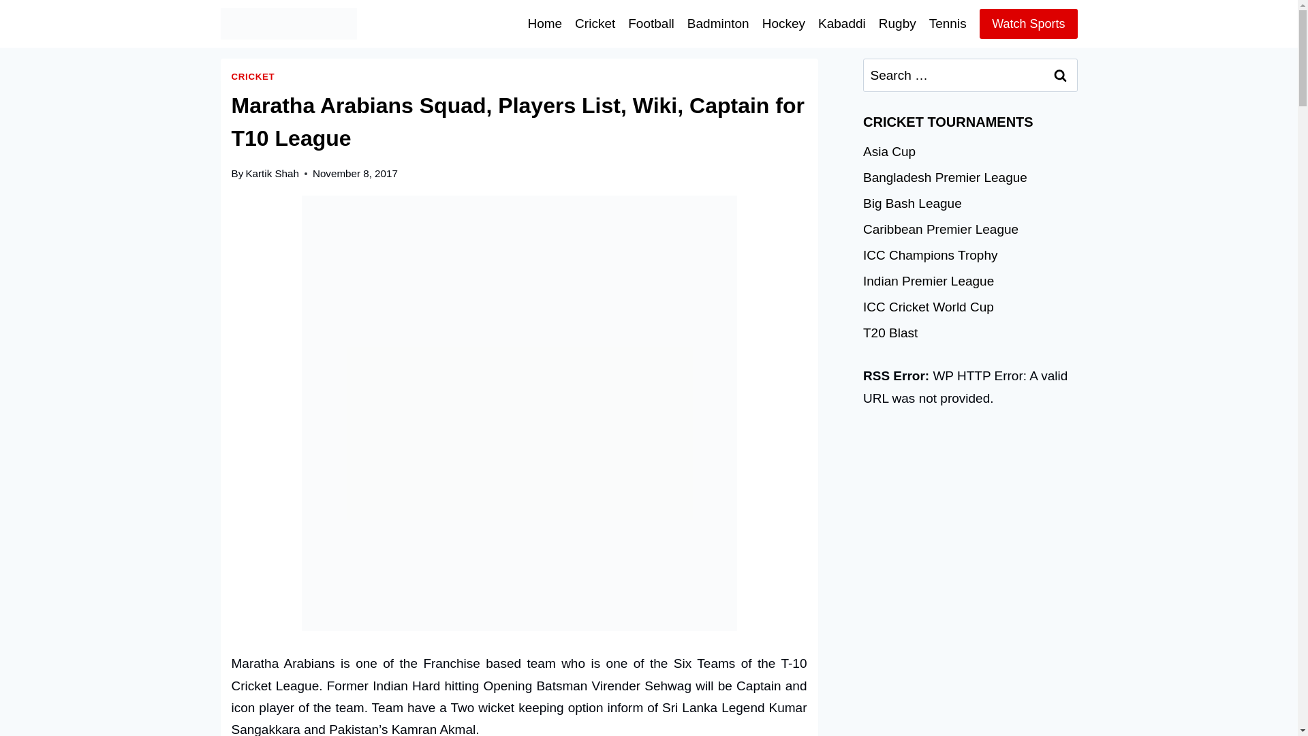 Image resolution: width=1308 pixels, height=736 pixels. What do you see at coordinates (783, 23) in the screenshot?
I see `Hockey` at bounding box center [783, 23].